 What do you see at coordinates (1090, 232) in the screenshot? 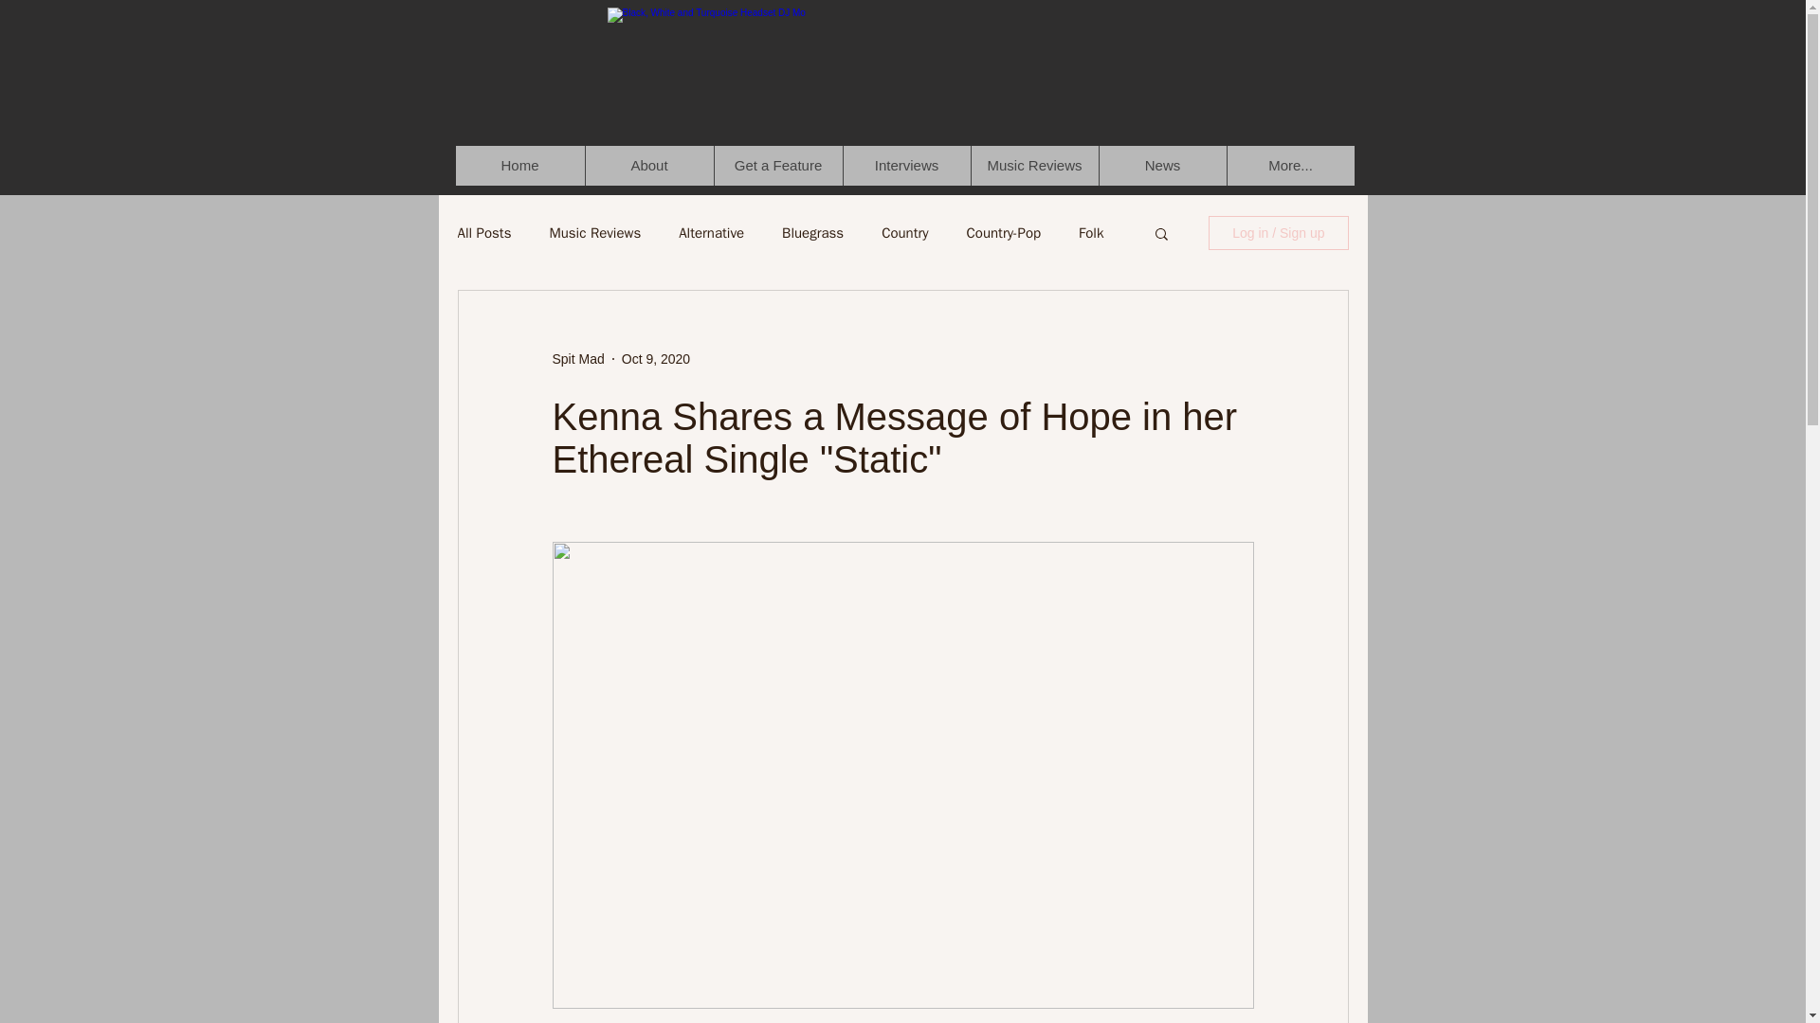
I see `Folk` at bounding box center [1090, 232].